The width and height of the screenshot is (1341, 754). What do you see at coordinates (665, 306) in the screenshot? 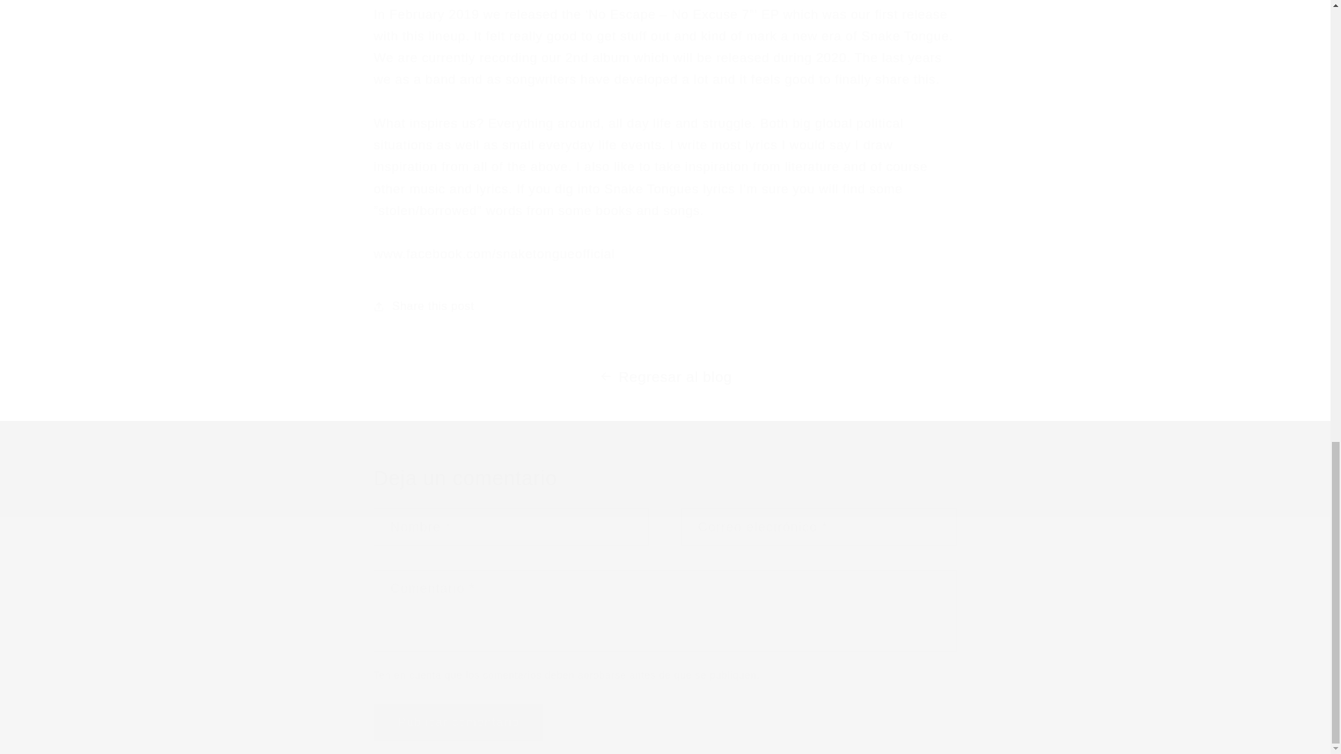
I see `Share this post` at bounding box center [665, 306].